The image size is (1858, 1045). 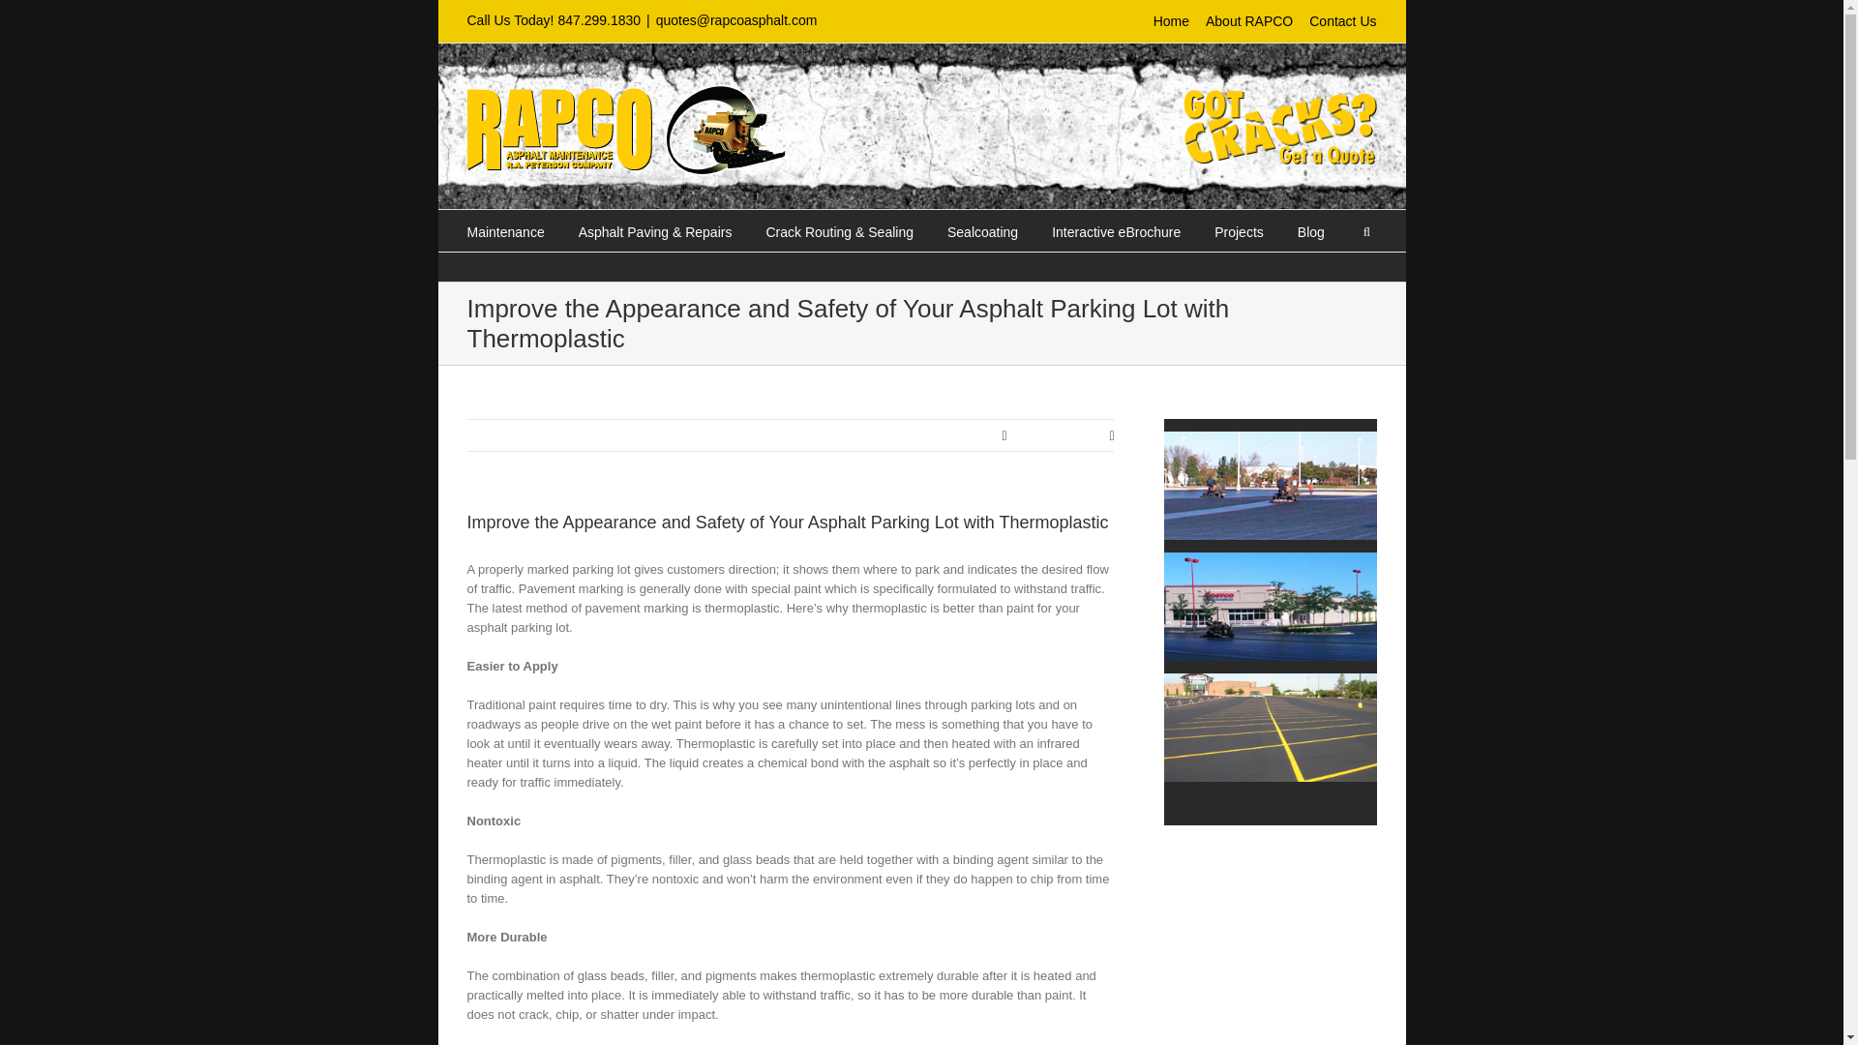 I want to click on Previous, so click(x=1036, y=435).